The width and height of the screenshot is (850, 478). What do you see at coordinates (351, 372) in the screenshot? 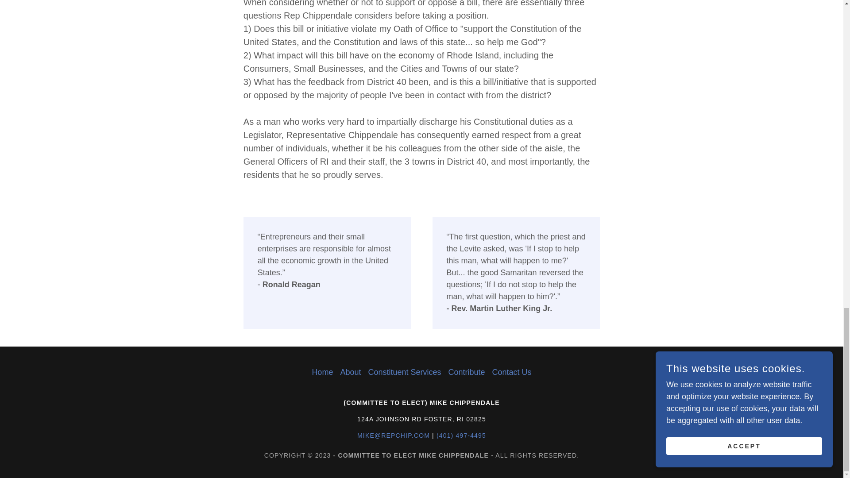
I see `About` at bounding box center [351, 372].